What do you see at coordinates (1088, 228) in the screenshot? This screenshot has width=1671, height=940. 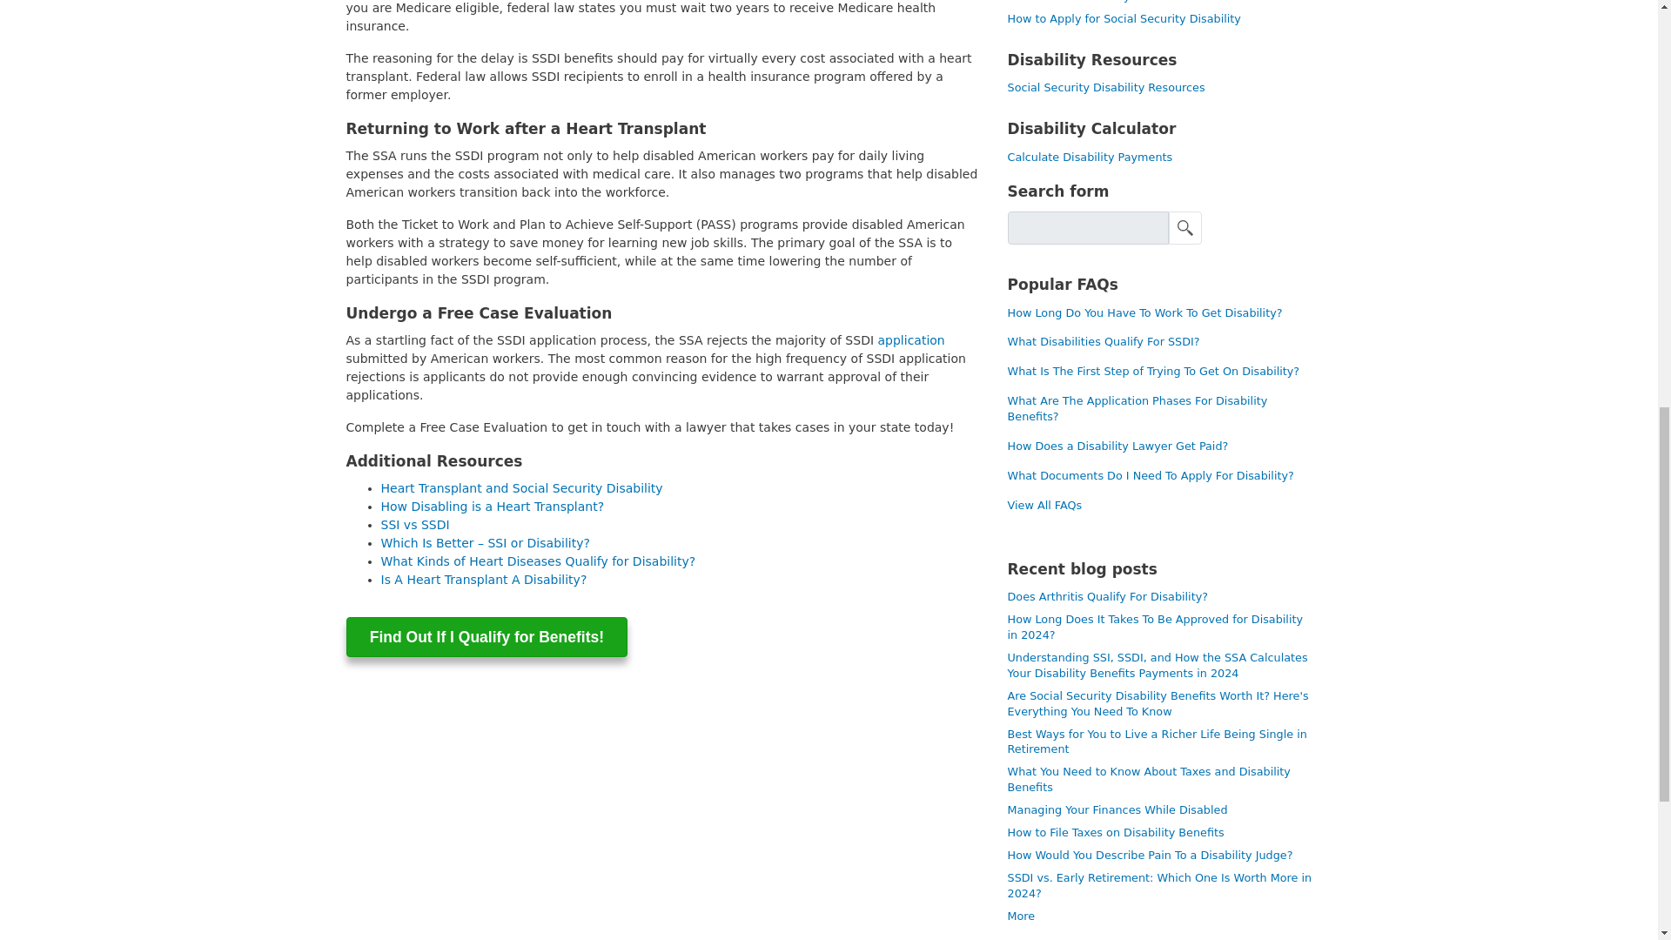 I see `Enter the terms you wish to search for.` at bounding box center [1088, 228].